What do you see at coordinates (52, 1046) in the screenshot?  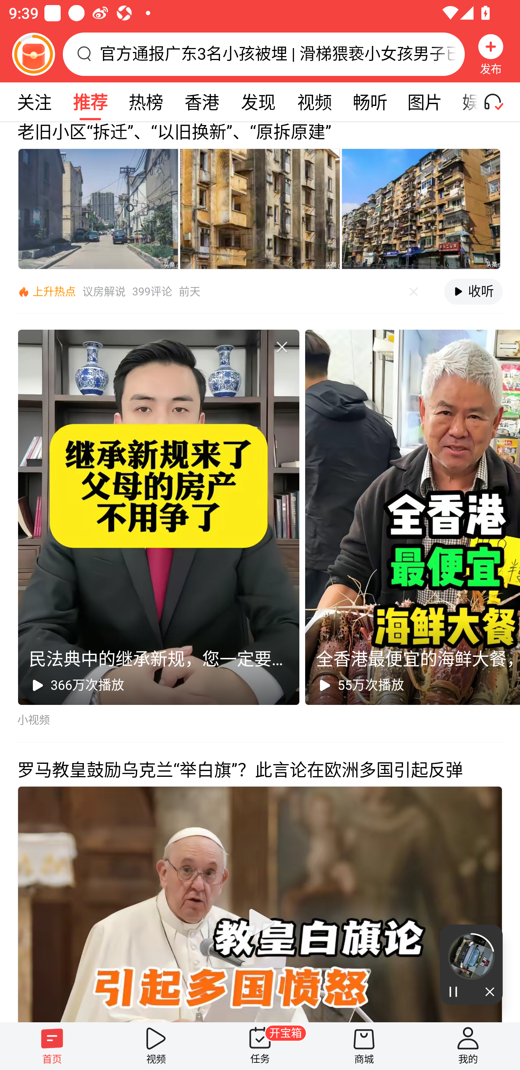 I see `首页` at bounding box center [52, 1046].